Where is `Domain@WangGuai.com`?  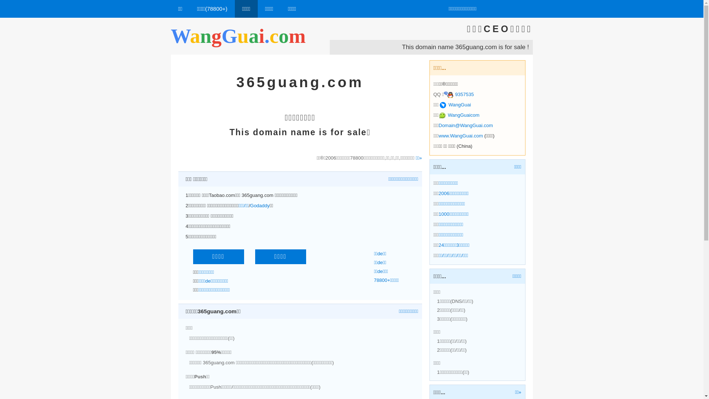 Domain@WangGuai.com is located at coordinates (466, 126).